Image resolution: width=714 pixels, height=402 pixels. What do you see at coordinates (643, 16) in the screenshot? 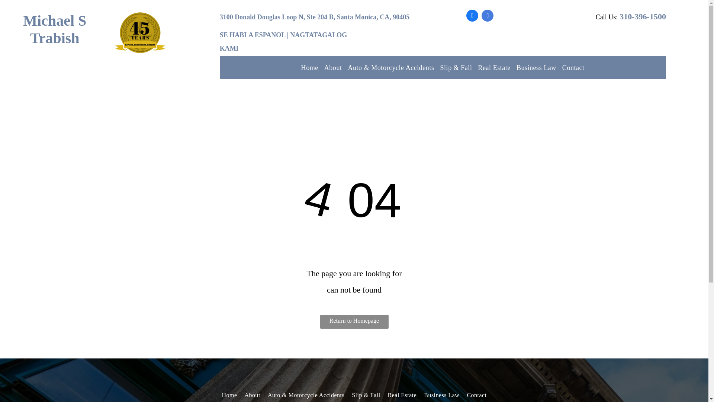
I see `310-396-1500` at bounding box center [643, 16].